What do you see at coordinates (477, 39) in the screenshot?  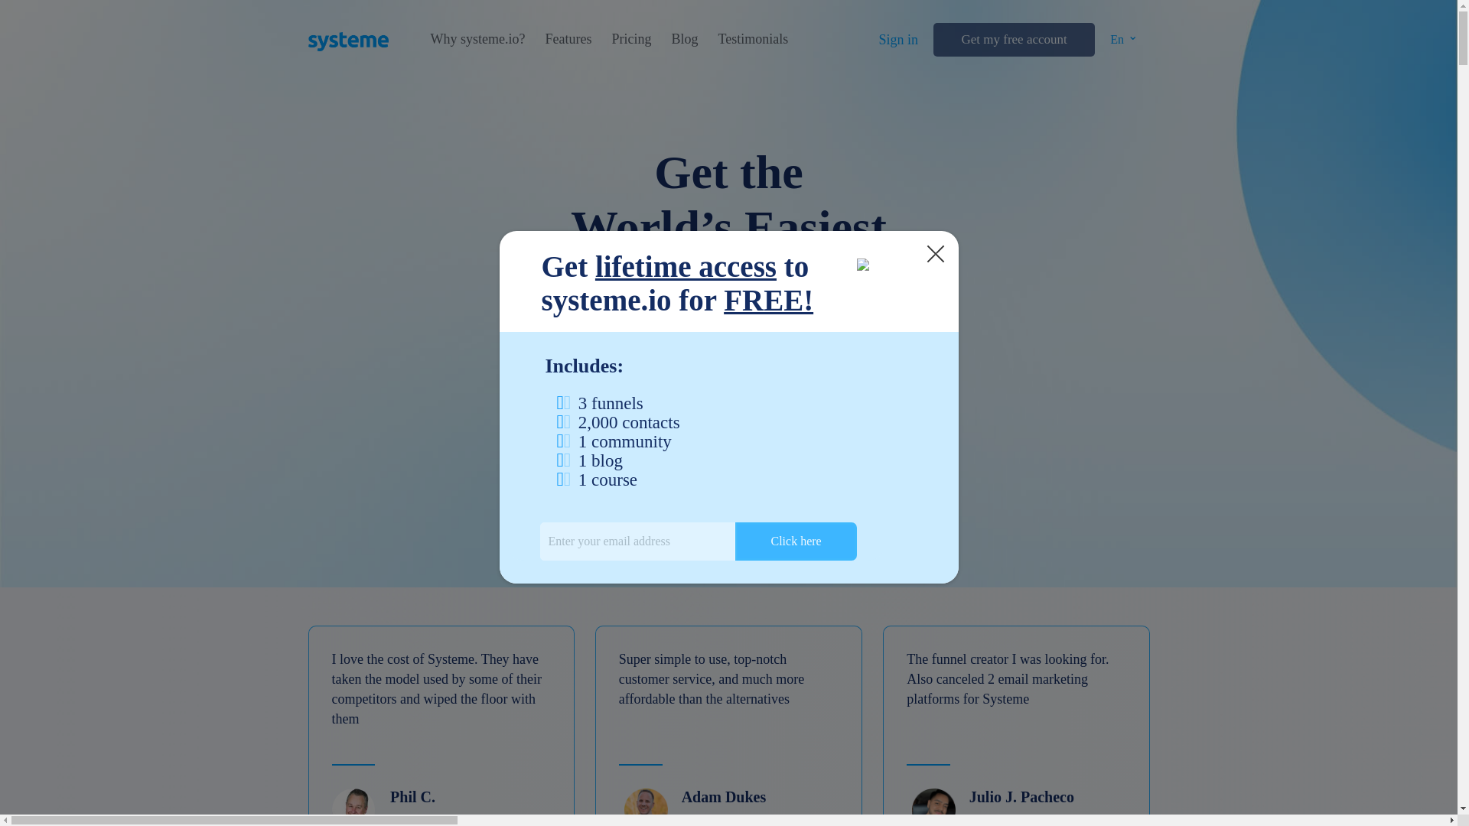 I see `Why systeme.io?` at bounding box center [477, 39].